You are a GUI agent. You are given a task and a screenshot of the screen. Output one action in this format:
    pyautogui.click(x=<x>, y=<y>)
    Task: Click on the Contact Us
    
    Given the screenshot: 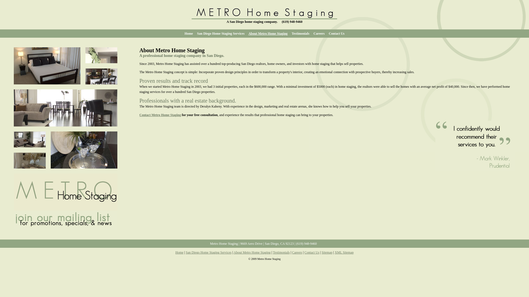 What is the action you would take?
    pyautogui.click(x=336, y=33)
    